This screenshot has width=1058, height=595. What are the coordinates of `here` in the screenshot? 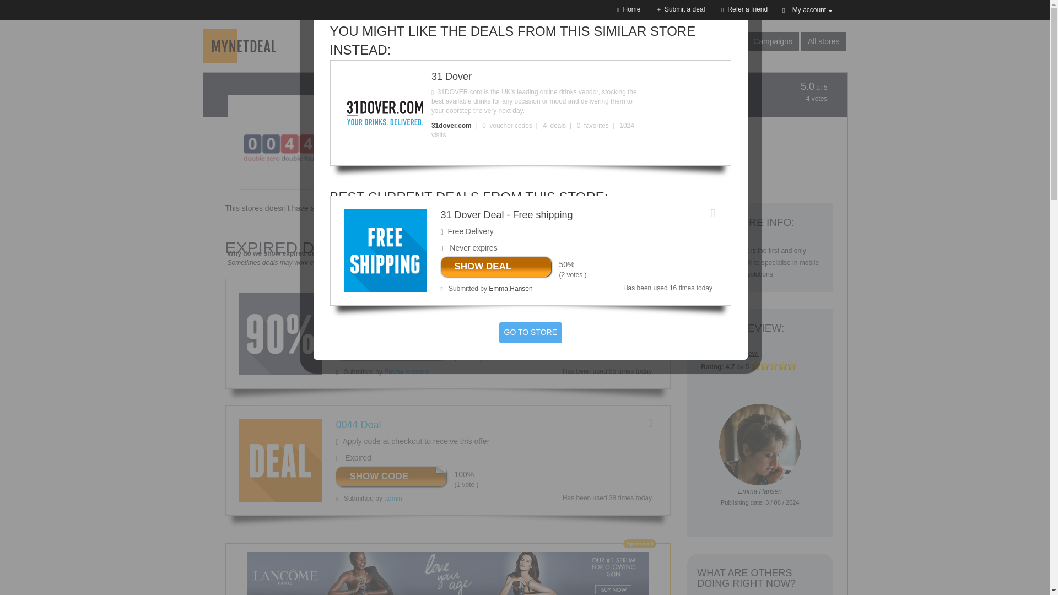 It's located at (506, 208).